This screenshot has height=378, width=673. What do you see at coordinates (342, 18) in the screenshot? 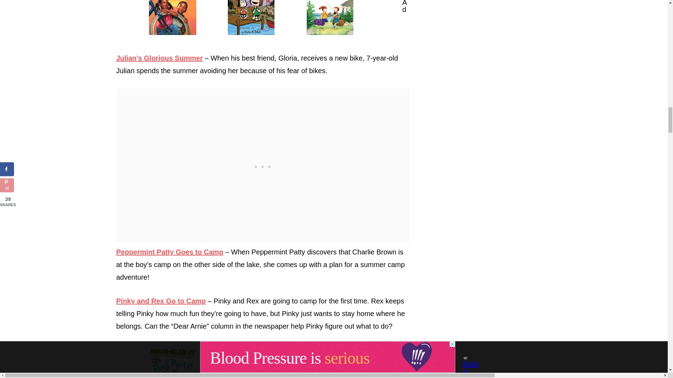
I see `Pinky and Rex Go to Camp` at bounding box center [342, 18].